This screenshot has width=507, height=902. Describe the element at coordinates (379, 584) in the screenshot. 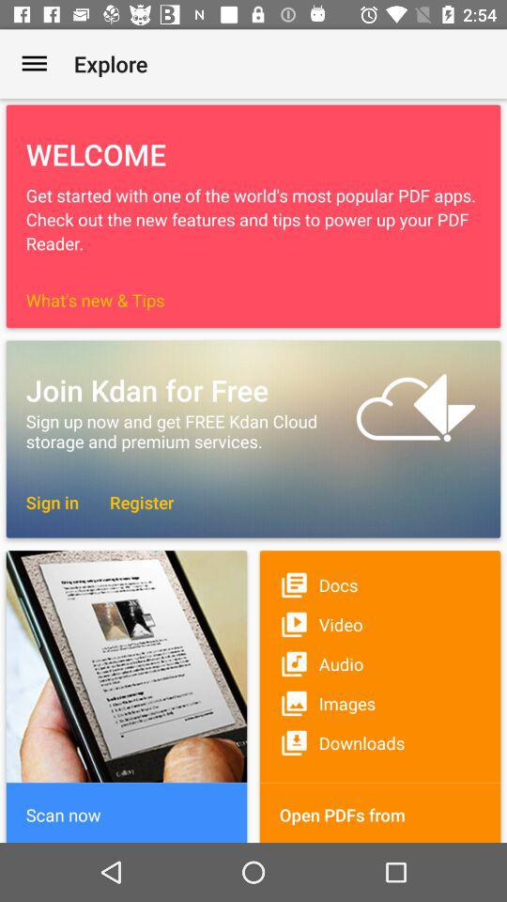

I see `click item above video item` at that location.